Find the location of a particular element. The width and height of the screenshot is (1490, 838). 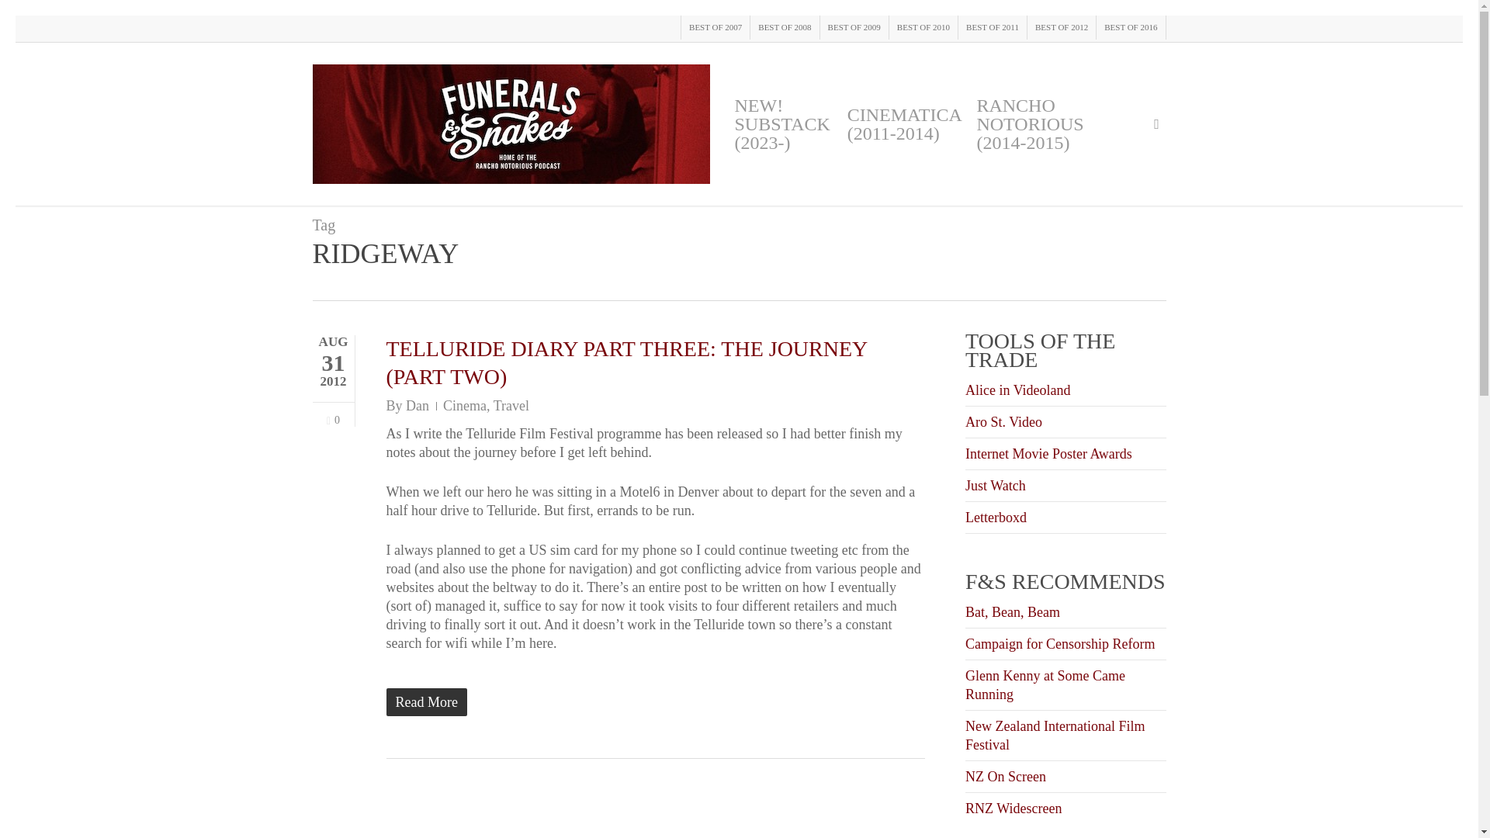

RNZ Widescreen is located at coordinates (1014, 809).